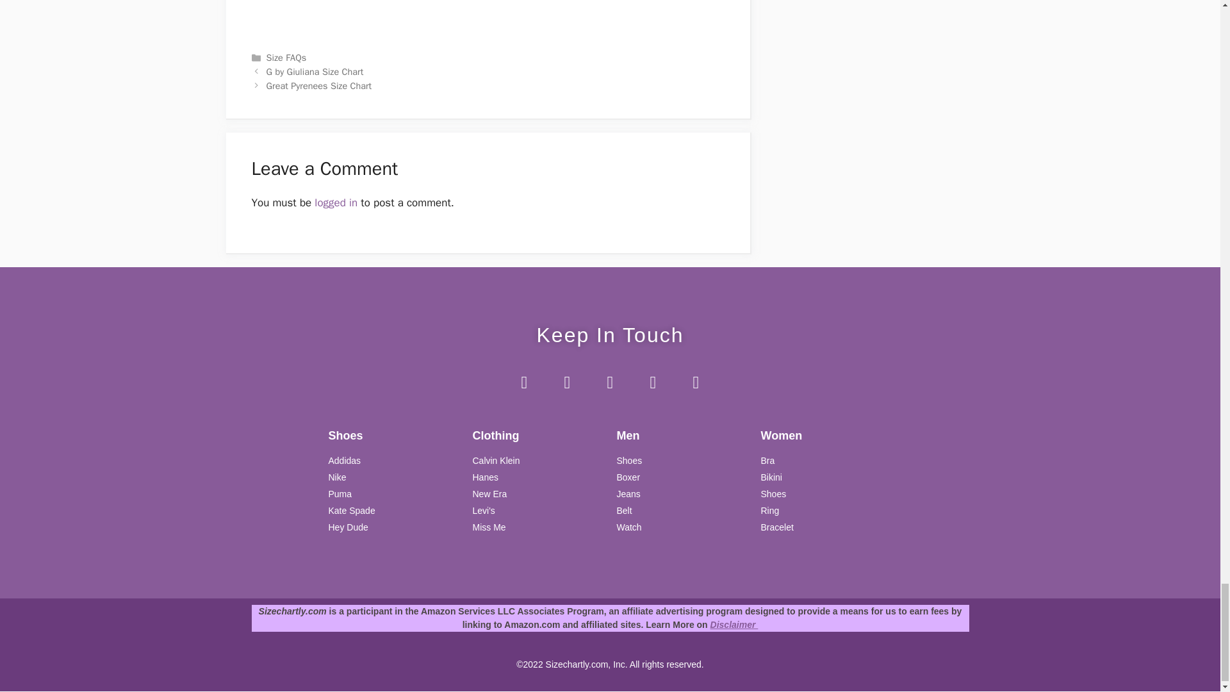 This screenshot has height=692, width=1230. What do you see at coordinates (393, 478) in the screenshot?
I see `Nike` at bounding box center [393, 478].